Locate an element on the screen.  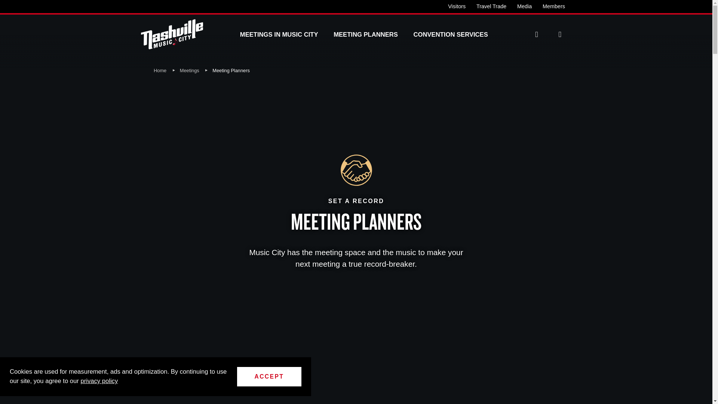
Language options and international information is located at coordinates (536, 34).